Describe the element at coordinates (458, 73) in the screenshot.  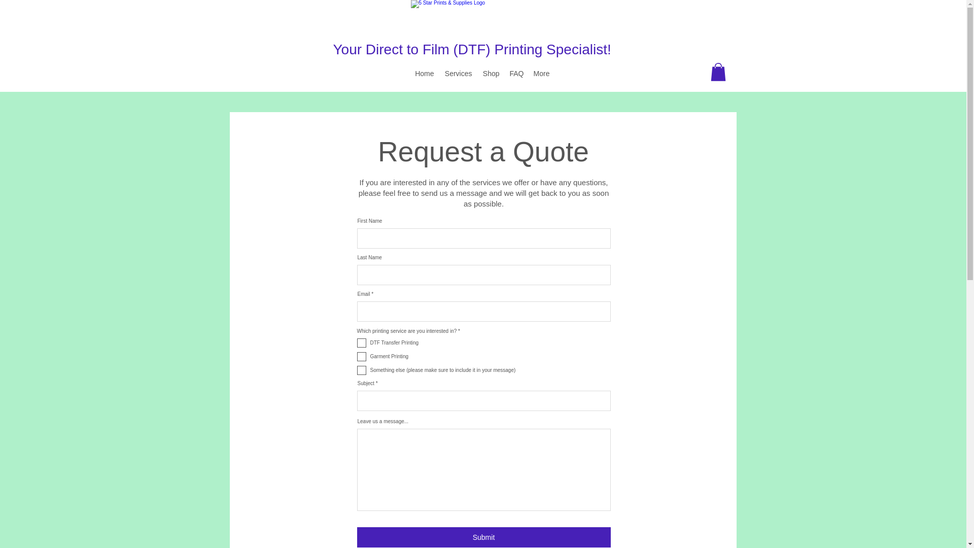
I see `Services` at that location.